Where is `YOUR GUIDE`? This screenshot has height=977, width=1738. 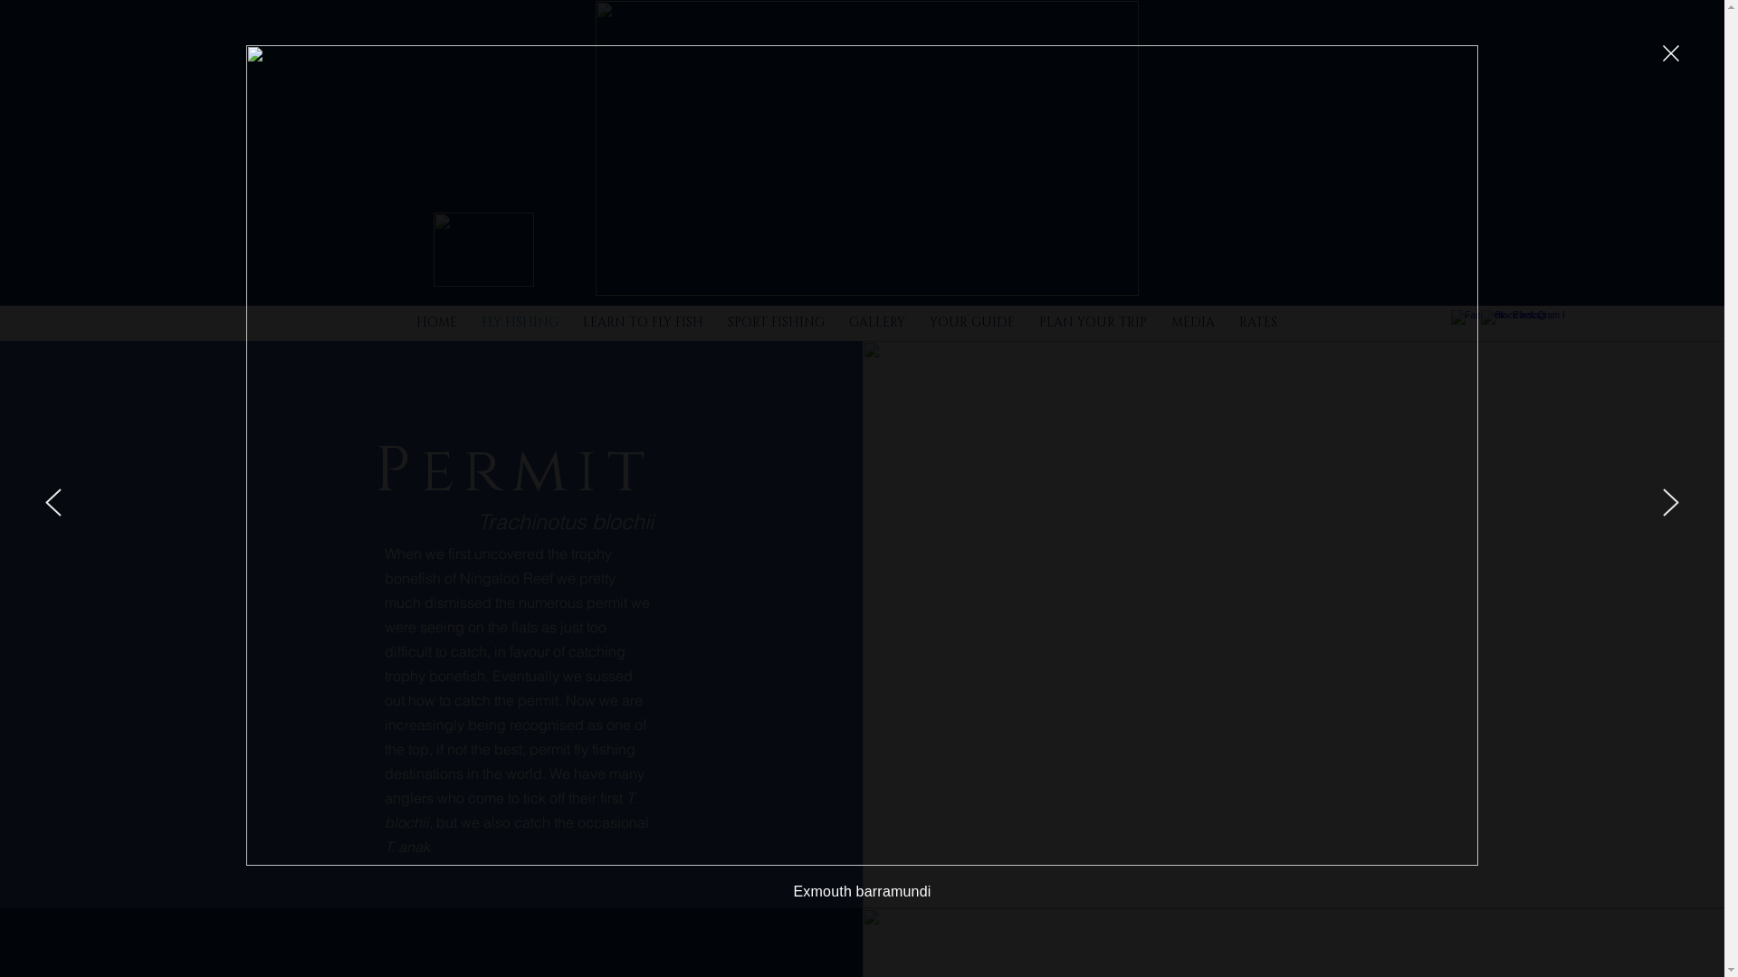
YOUR GUIDE is located at coordinates (972, 322).